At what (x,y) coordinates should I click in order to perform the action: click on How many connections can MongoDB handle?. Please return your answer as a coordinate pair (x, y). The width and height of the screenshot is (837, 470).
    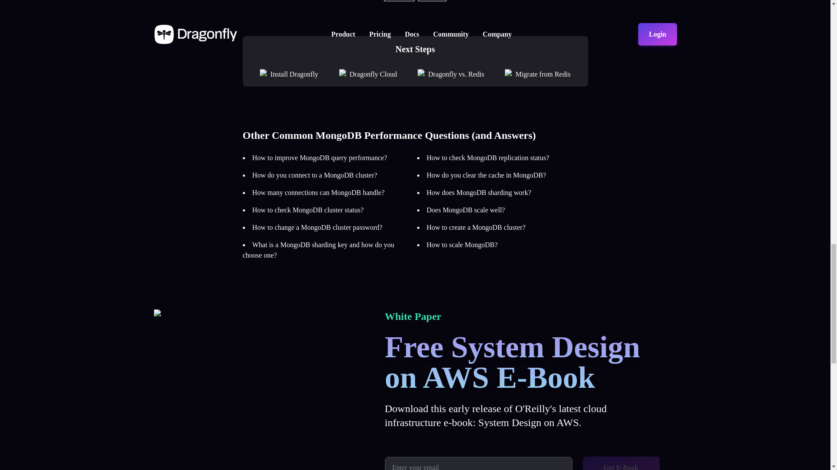
    Looking at the image, I should click on (318, 192).